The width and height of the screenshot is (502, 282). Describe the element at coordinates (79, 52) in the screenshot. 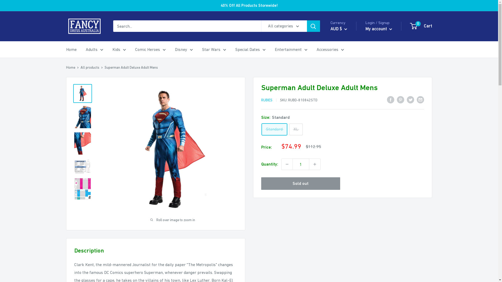

I see `BIF` at that location.